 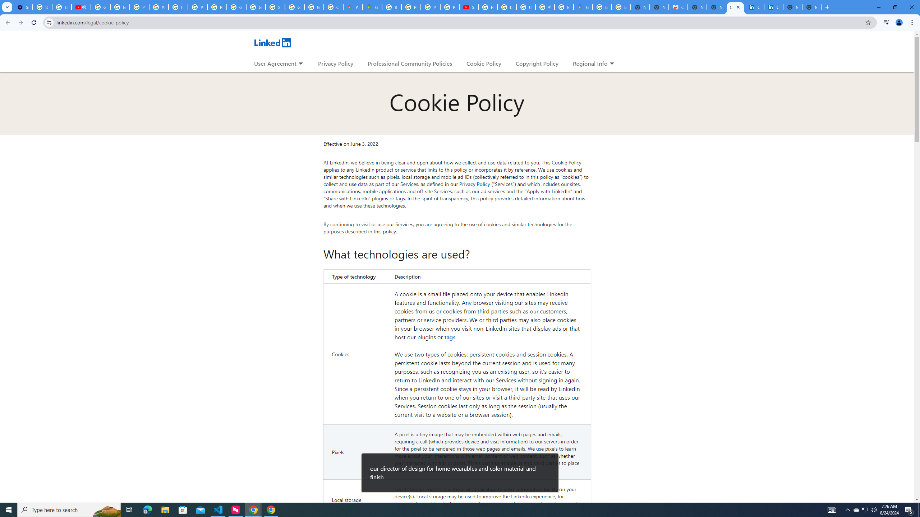 What do you see at coordinates (735, 7) in the screenshot?
I see `Cookie Policy | LinkedIn` at bounding box center [735, 7].